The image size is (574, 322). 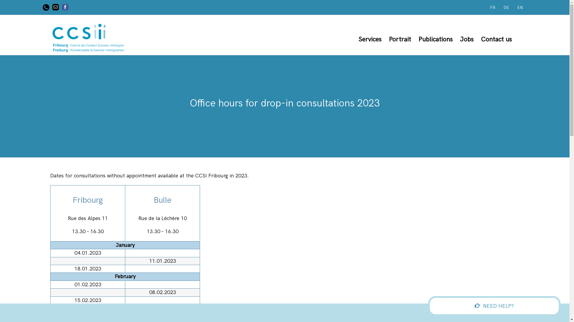 What do you see at coordinates (496, 39) in the screenshot?
I see `Contact us` at bounding box center [496, 39].